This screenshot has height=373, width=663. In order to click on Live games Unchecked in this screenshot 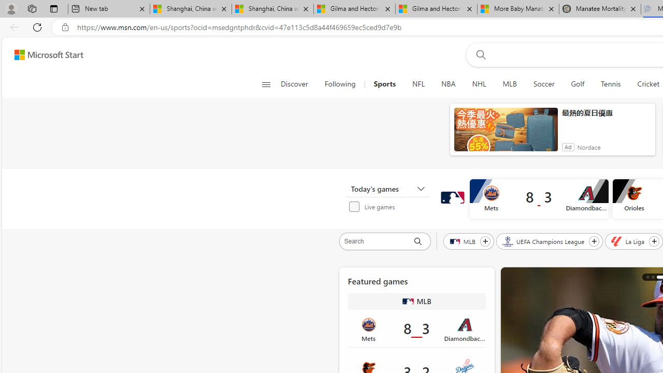, I will do `click(391, 206)`.